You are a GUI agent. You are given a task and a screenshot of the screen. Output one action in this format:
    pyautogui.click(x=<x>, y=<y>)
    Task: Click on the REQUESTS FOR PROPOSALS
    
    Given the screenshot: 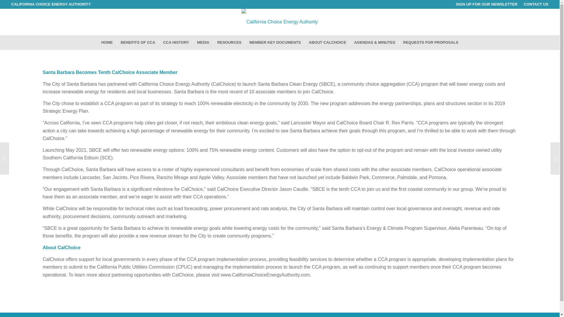 What is the action you would take?
    pyautogui.click(x=431, y=42)
    